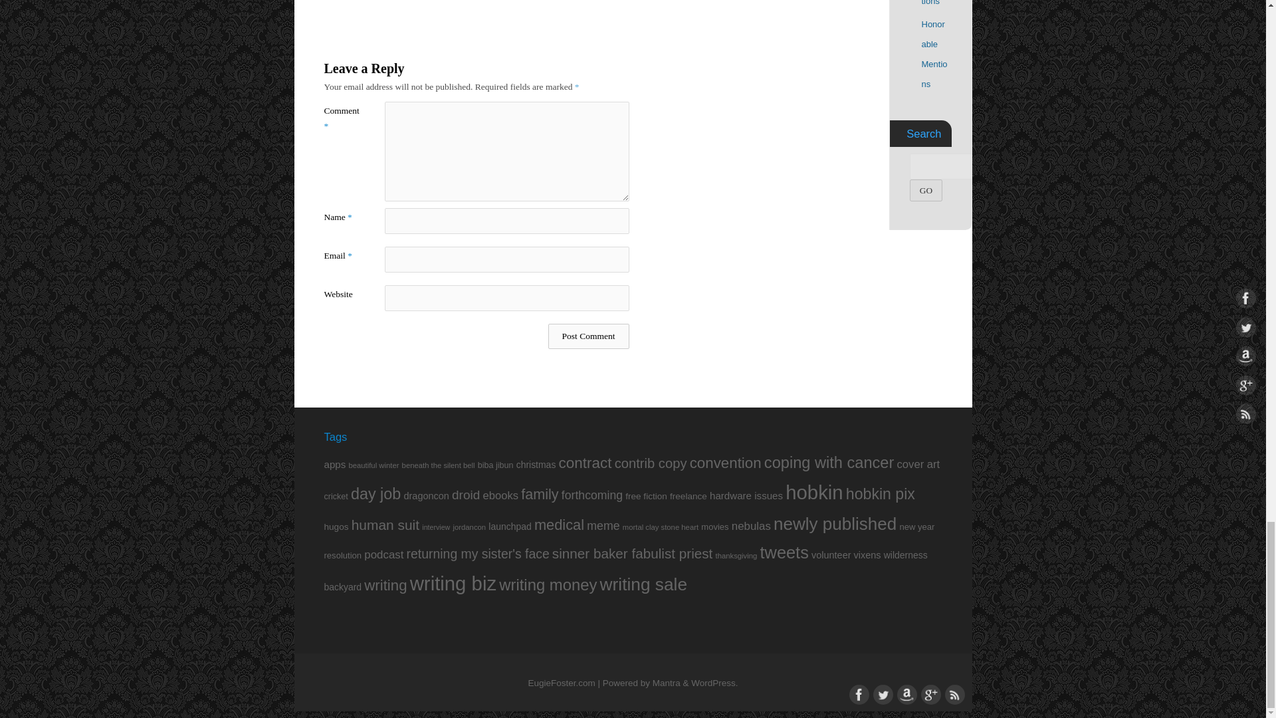  Describe the element at coordinates (925, 190) in the screenshot. I see `GO` at that location.